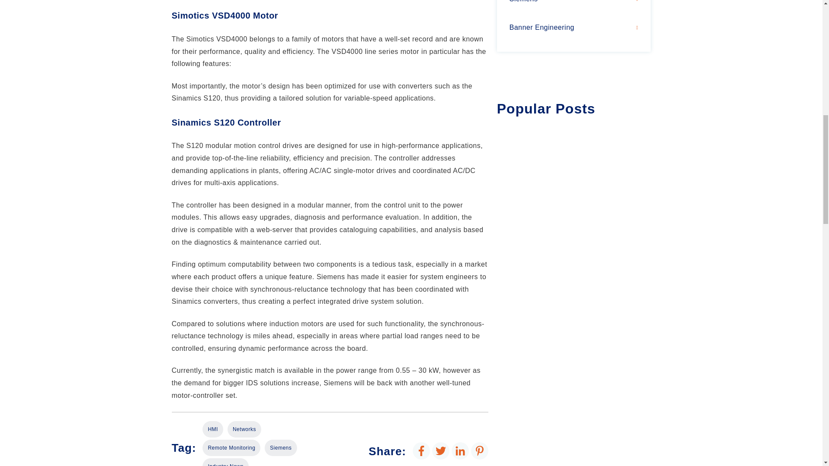 This screenshot has width=829, height=466. What do you see at coordinates (460, 450) in the screenshot?
I see `Follow us on Linkedin` at bounding box center [460, 450].